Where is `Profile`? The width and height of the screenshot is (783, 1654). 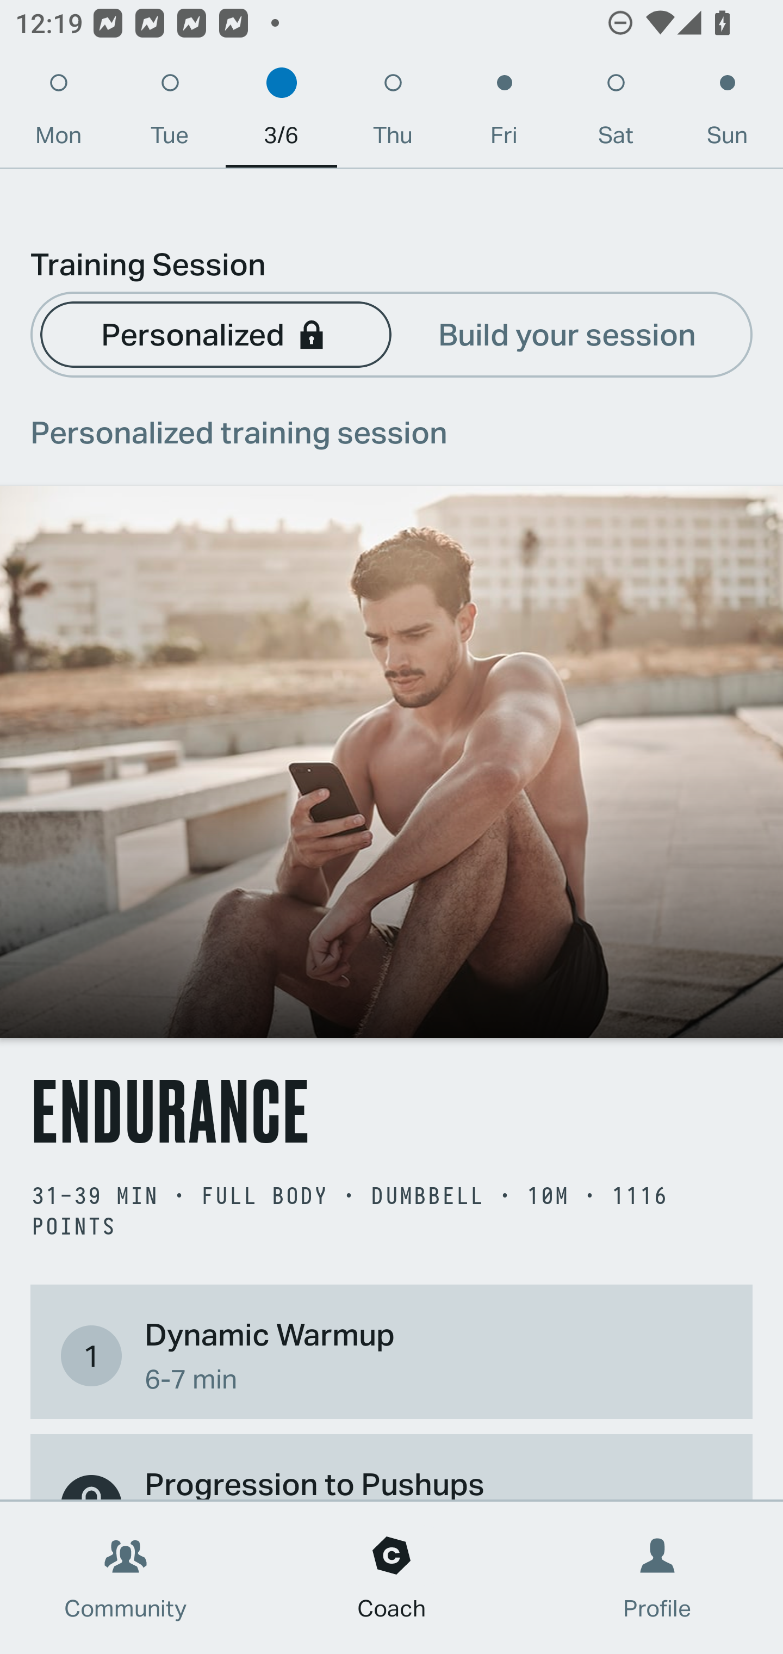 Profile is located at coordinates (658, 1578).